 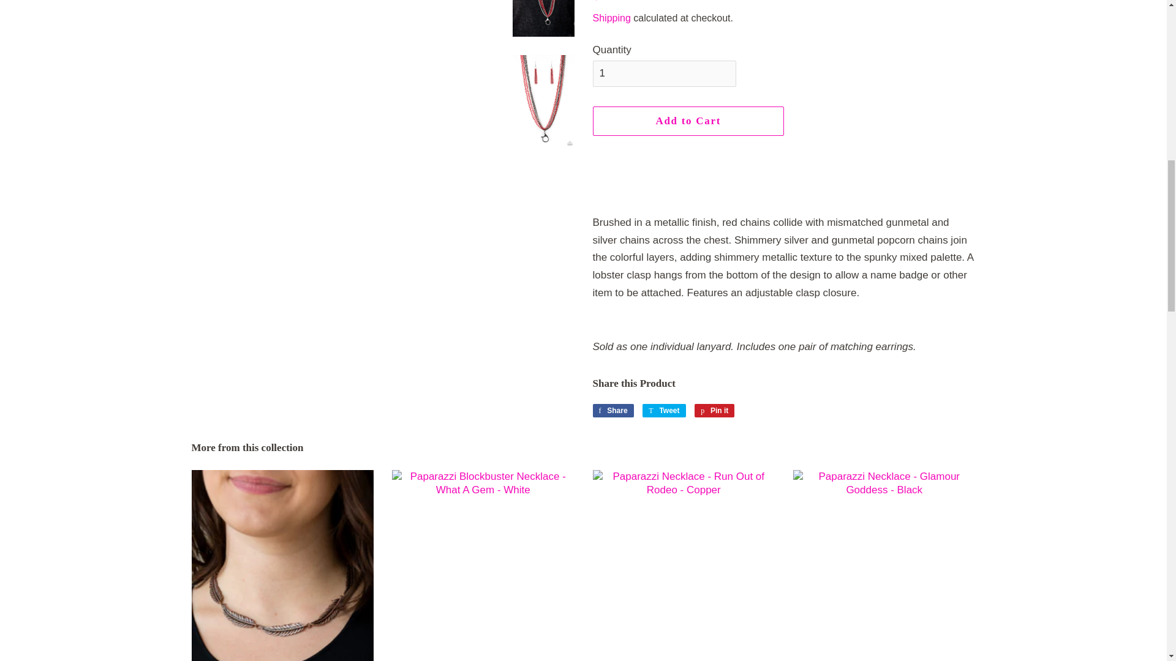 I want to click on Pin on Pinterest, so click(x=714, y=410).